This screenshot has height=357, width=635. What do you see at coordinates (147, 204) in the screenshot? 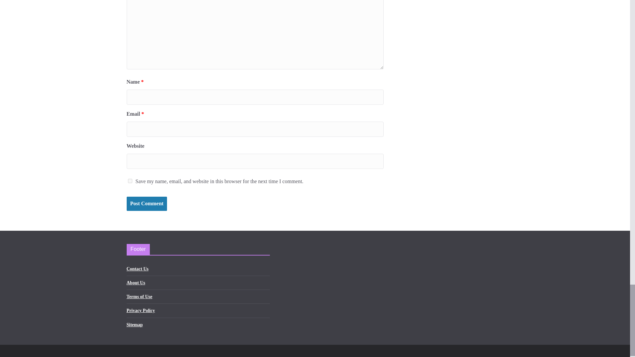
I see `Post Comment` at bounding box center [147, 204].